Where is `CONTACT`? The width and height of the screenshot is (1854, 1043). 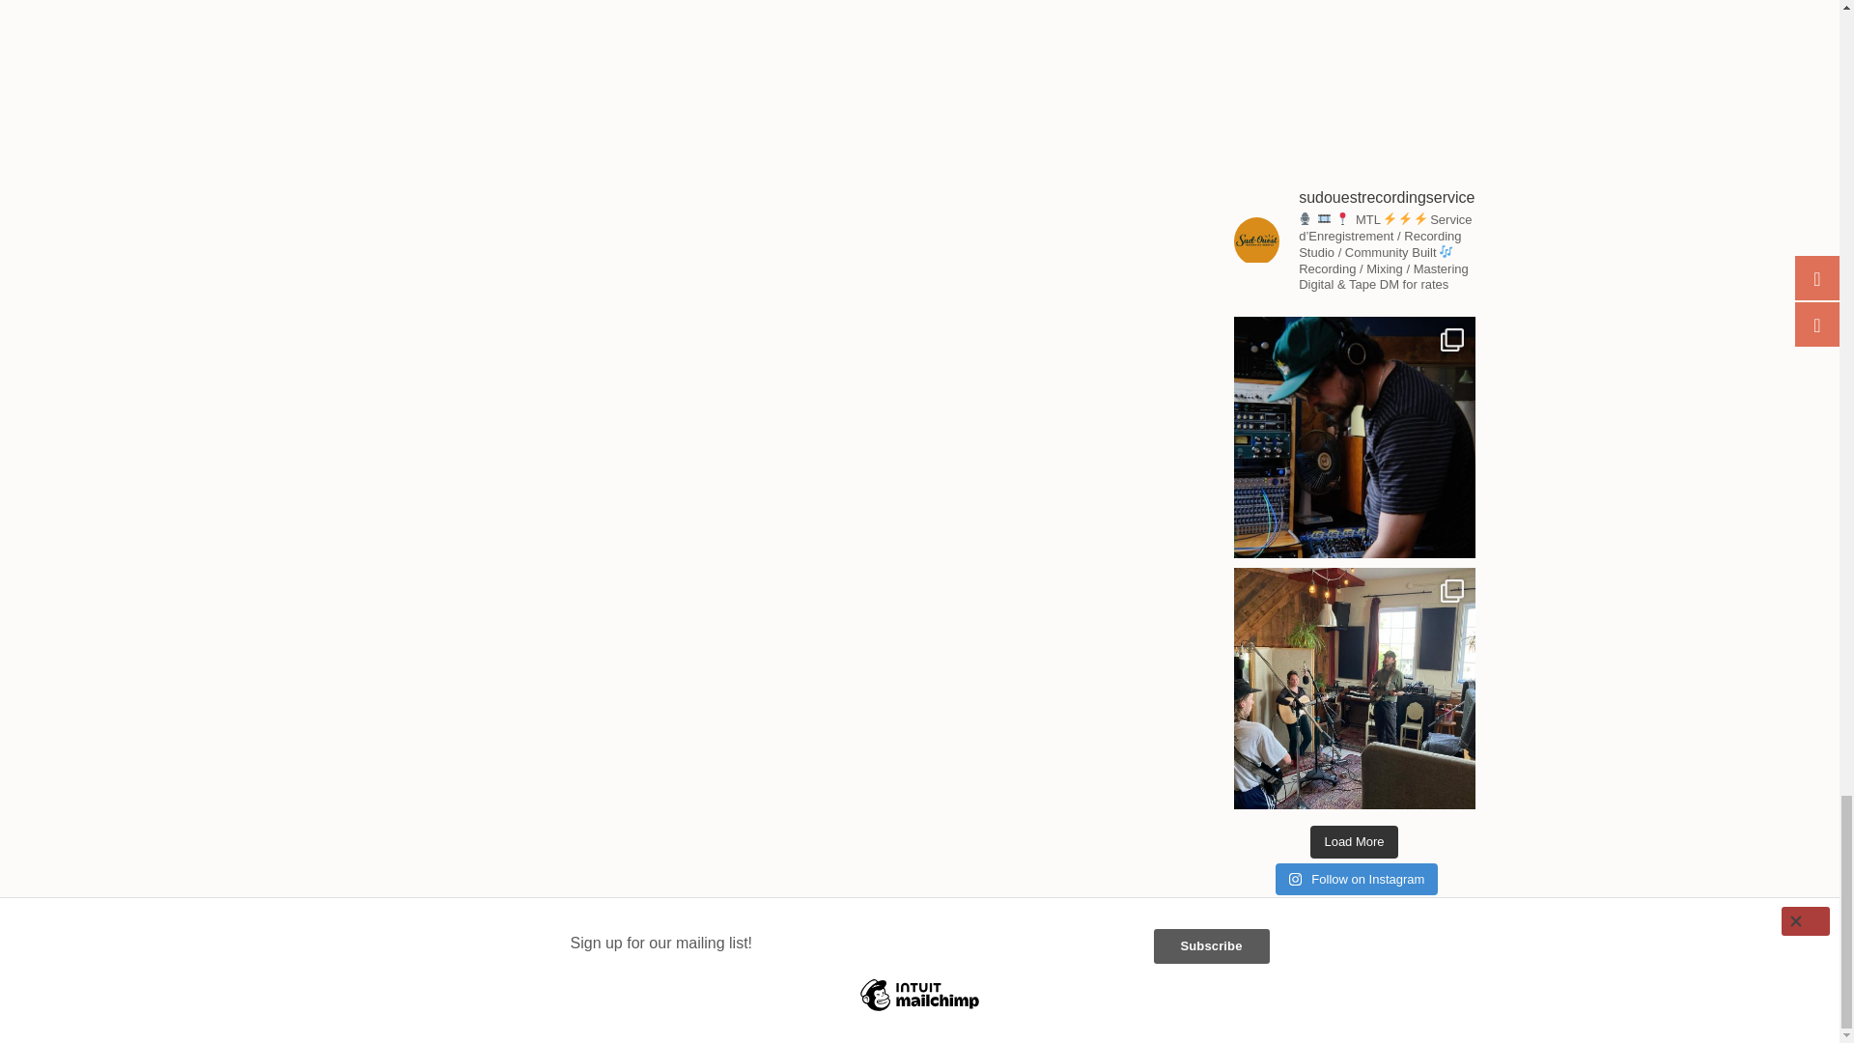 CONTACT is located at coordinates (744, 1020).